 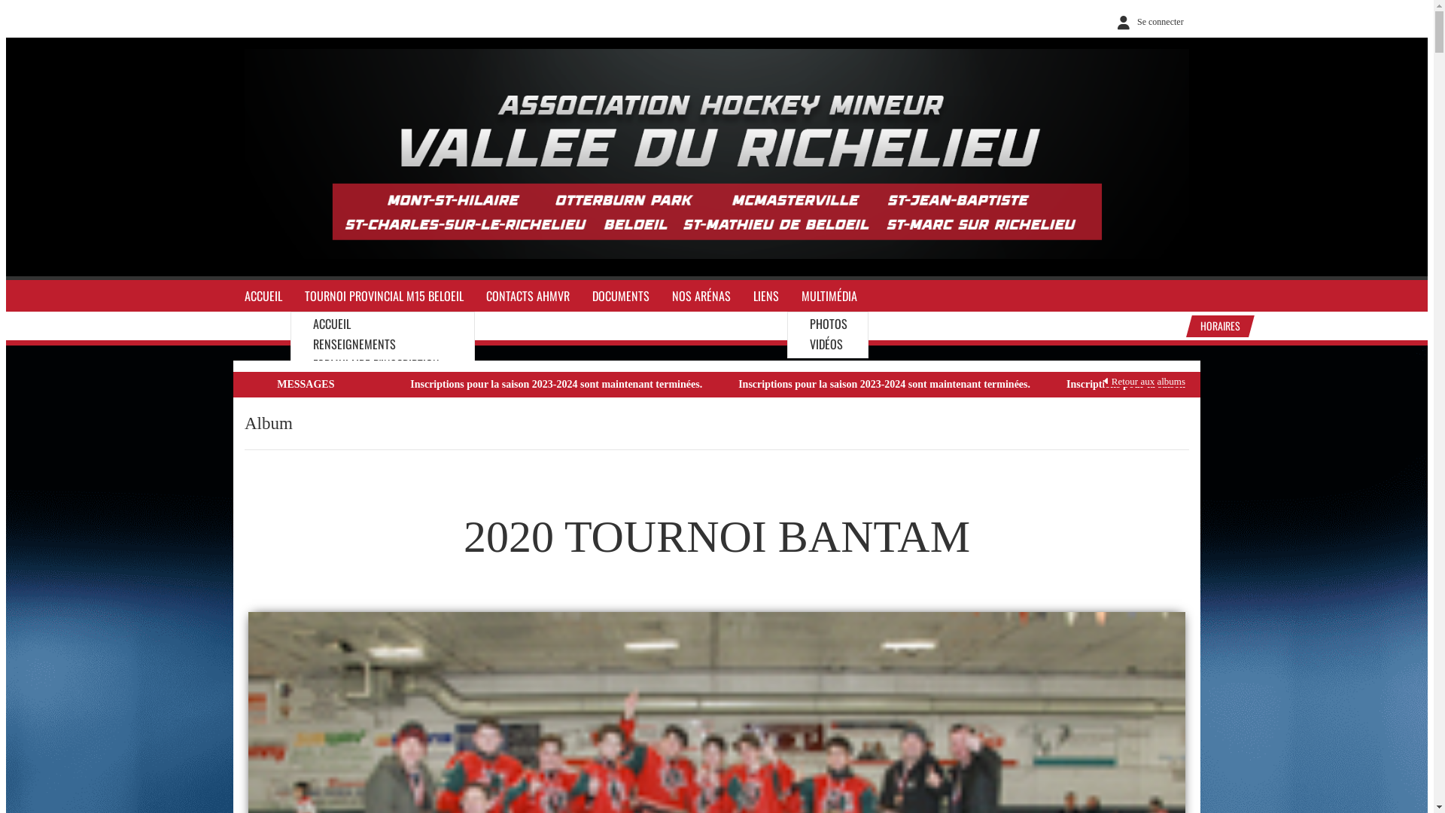 I want to click on Se connecter, so click(x=1147, y=22).